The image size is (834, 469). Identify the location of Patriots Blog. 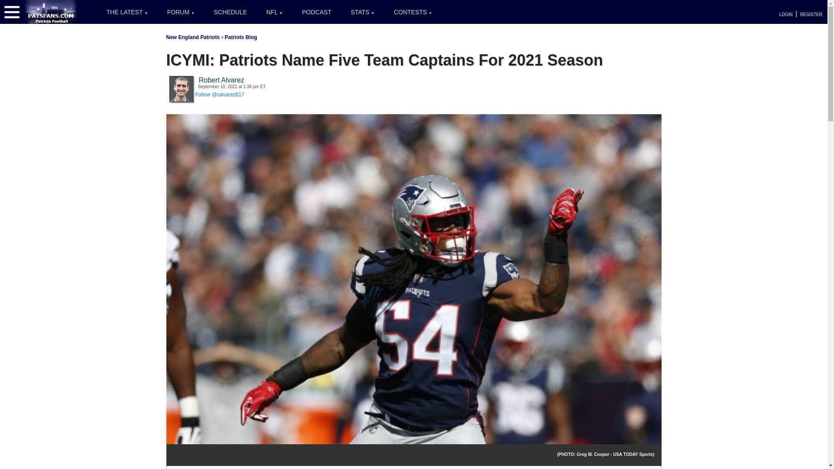
(241, 37).